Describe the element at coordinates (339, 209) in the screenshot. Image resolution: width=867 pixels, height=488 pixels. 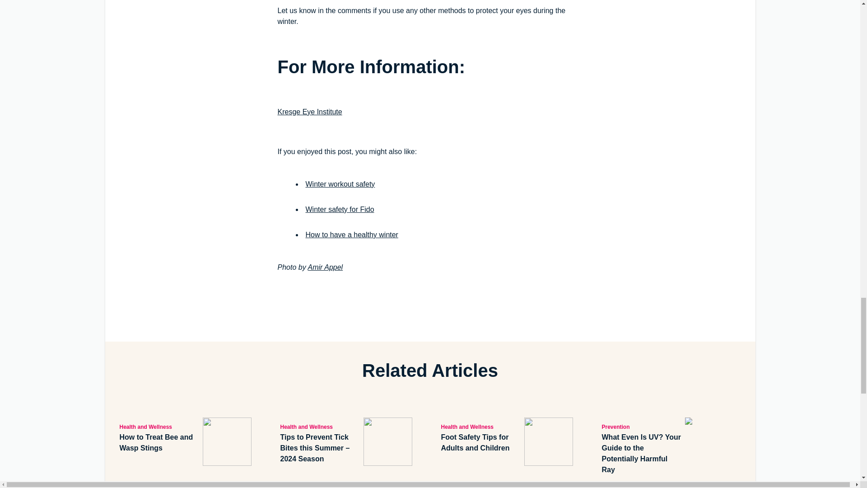
I see `Winter safety for Fido` at that location.